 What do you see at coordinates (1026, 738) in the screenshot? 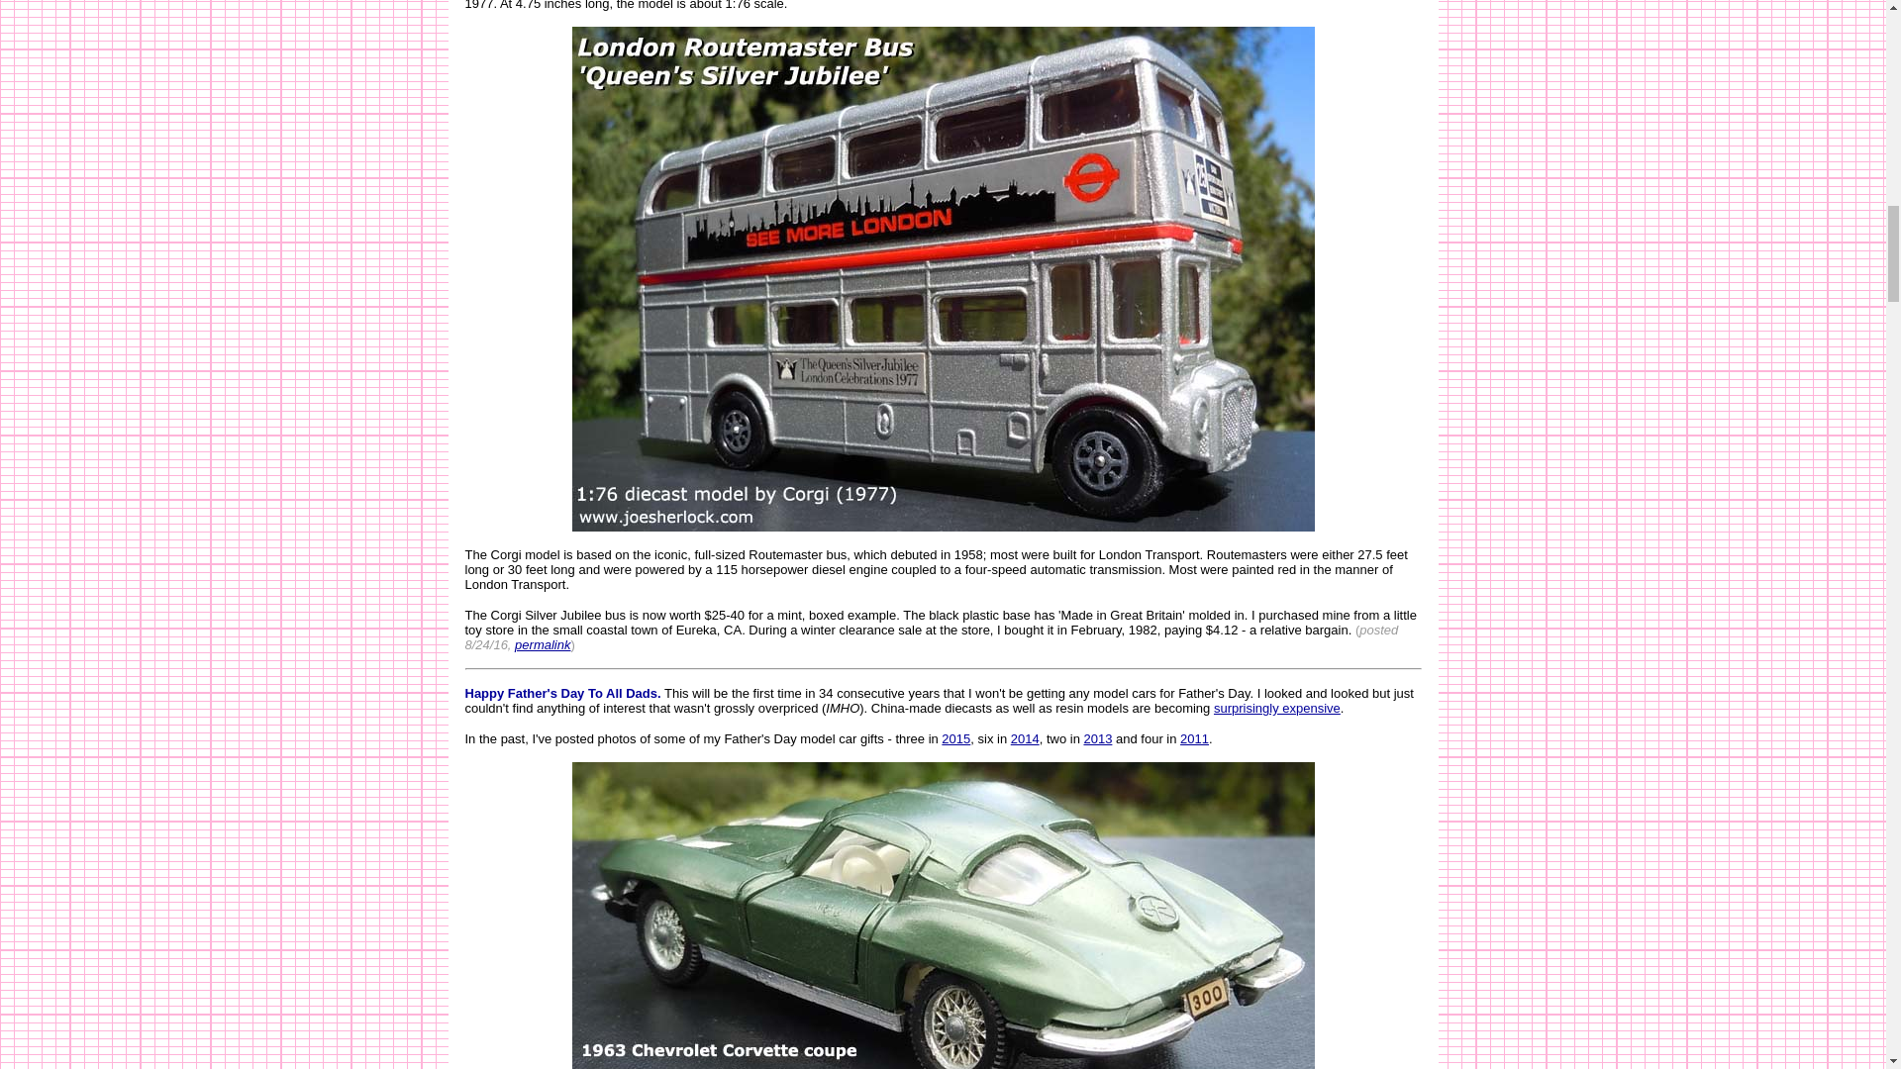
I see `2014` at bounding box center [1026, 738].